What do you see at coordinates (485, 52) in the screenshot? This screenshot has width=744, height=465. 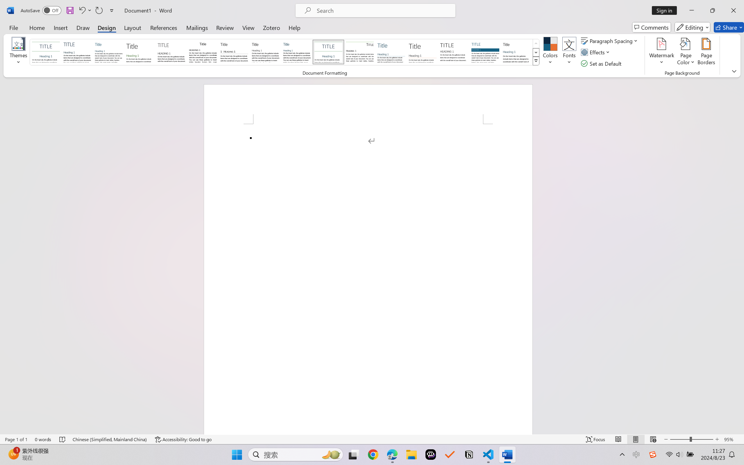 I see `Shaded` at bounding box center [485, 52].